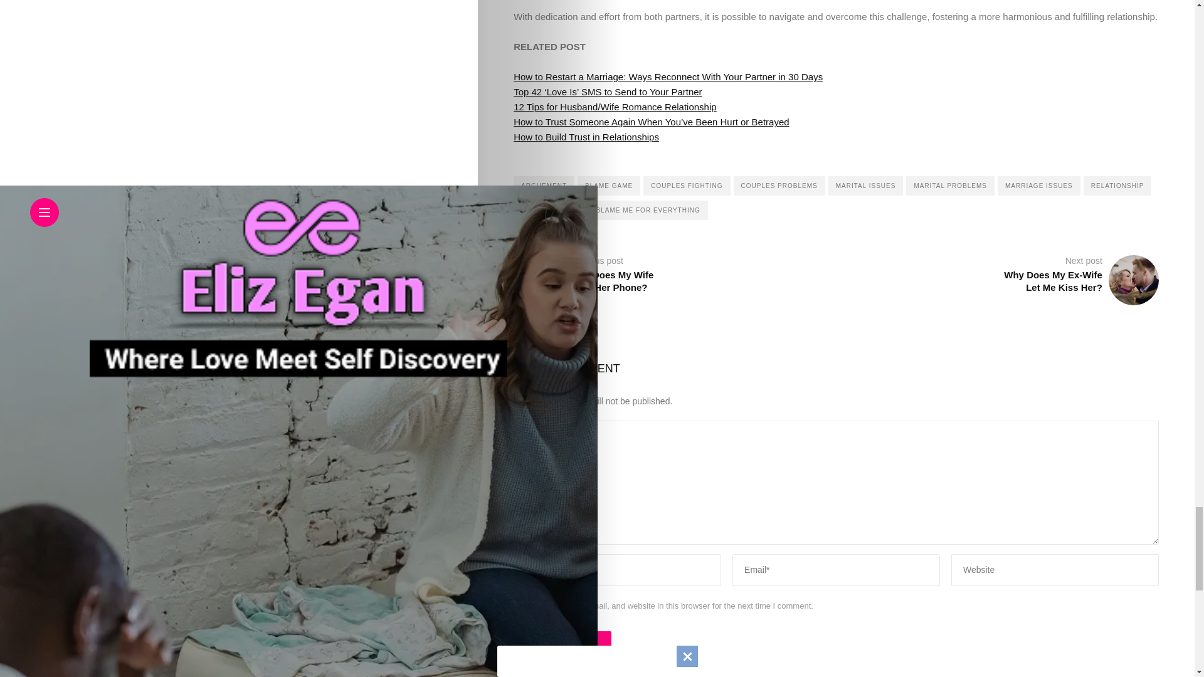 The image size is (1204, 677). Describe the element at coordinates (686, 186) in the screenshot. I see `COUPLES FIGHTING` at that location.